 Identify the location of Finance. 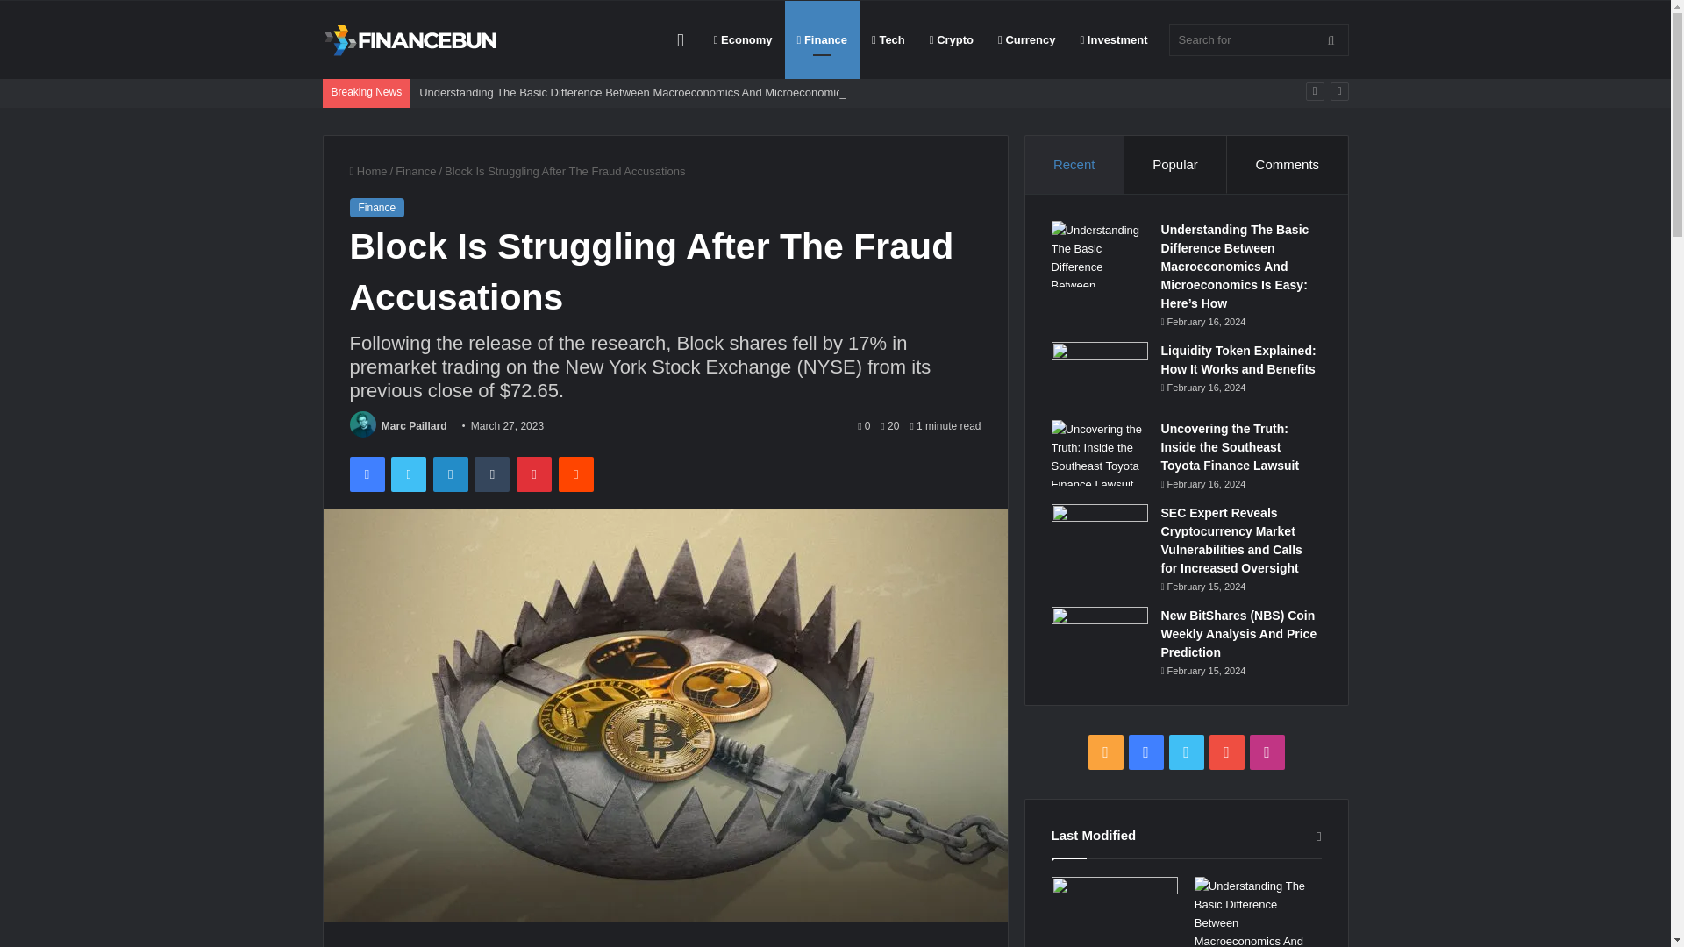
(823, 39).